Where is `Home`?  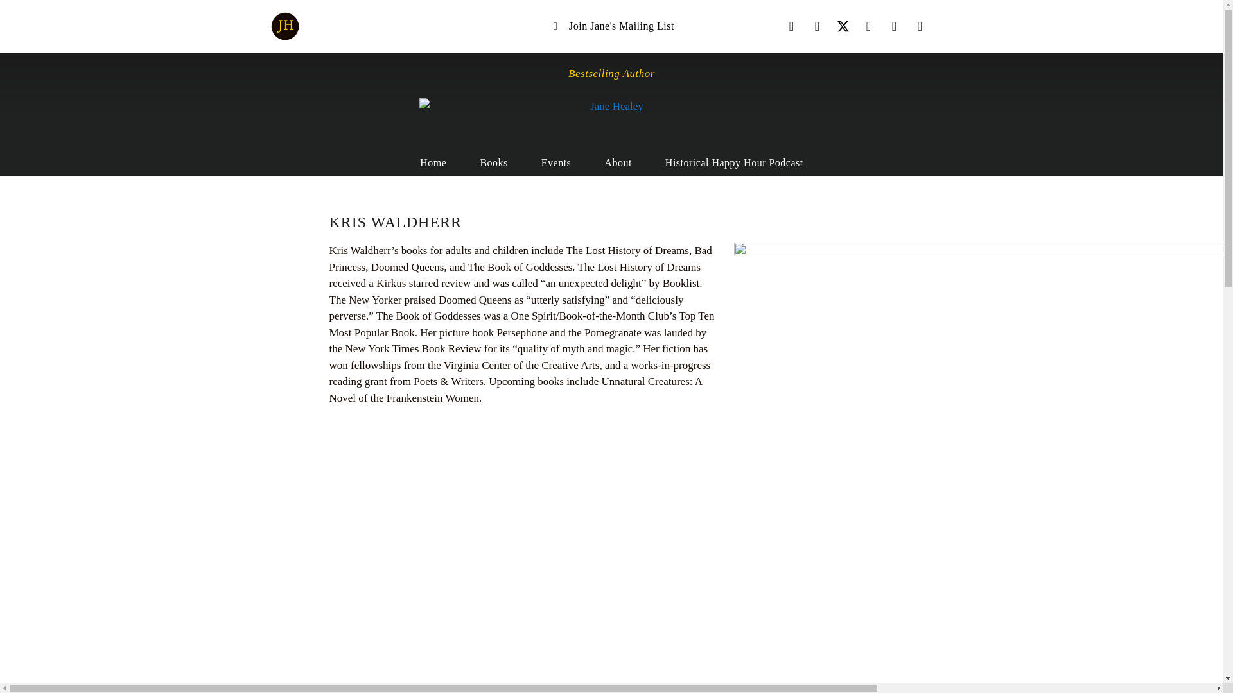 Home is located at coordinates (433, 163).